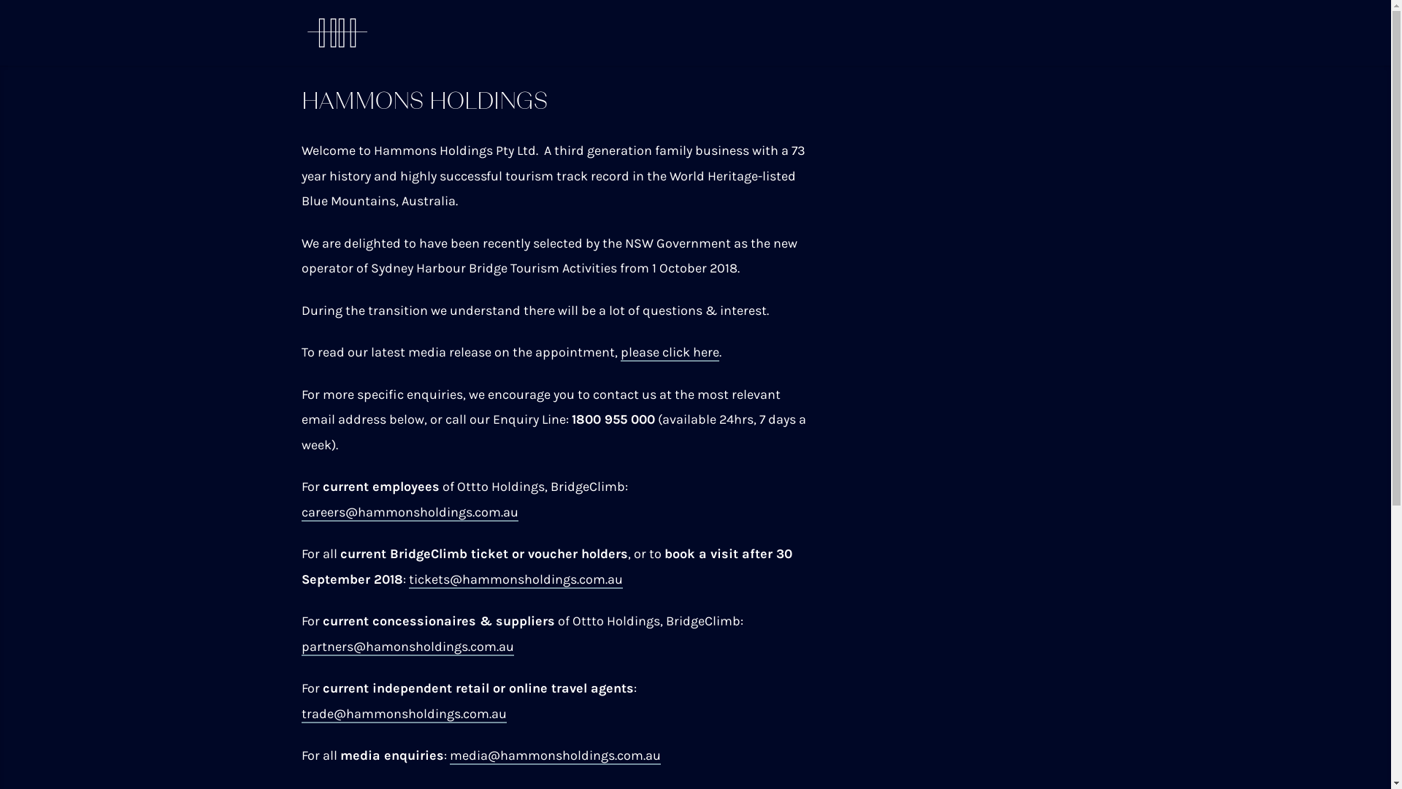  I want to click on partners@hamonsholdings.com.au, so click(407, 647).